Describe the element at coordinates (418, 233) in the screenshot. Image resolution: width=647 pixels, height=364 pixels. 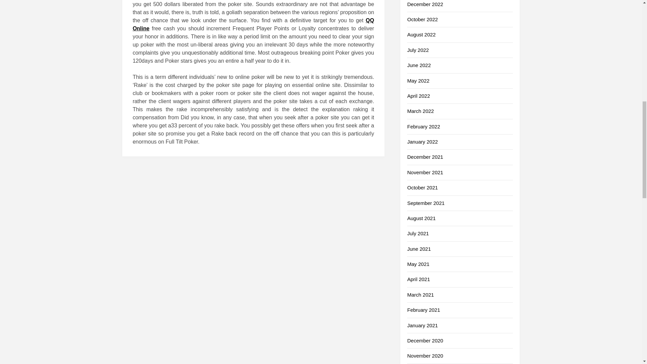
I see `July 2021` at that location.